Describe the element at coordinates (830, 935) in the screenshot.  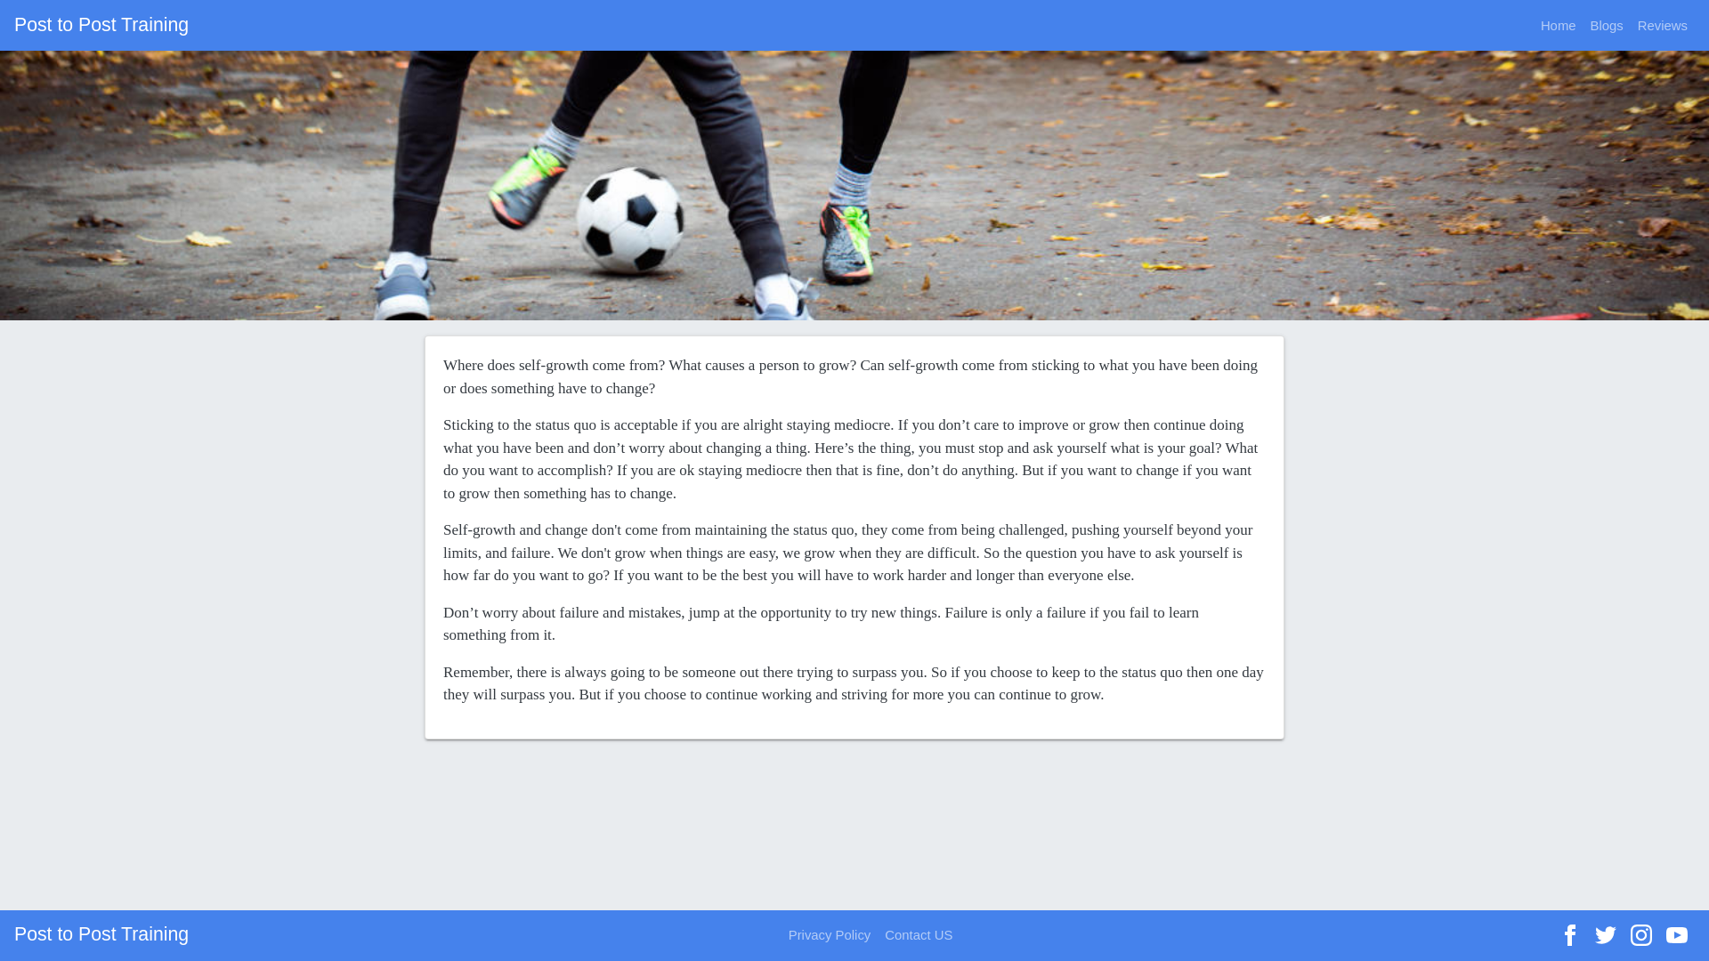
I see `Privacy Policy` at that location.